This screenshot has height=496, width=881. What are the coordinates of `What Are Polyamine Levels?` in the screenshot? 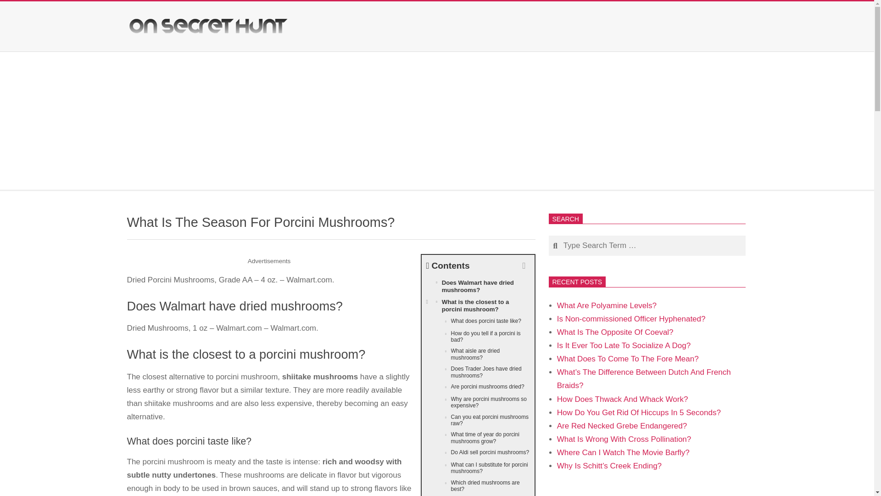 It's located at (607, 305).